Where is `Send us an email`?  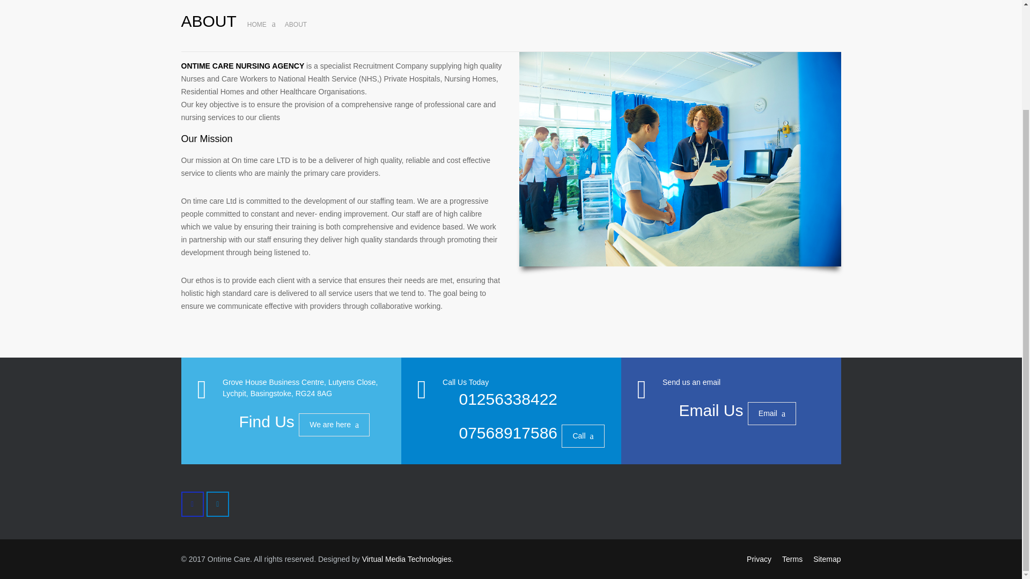
Send us an email is located at coordinates (691, 382).